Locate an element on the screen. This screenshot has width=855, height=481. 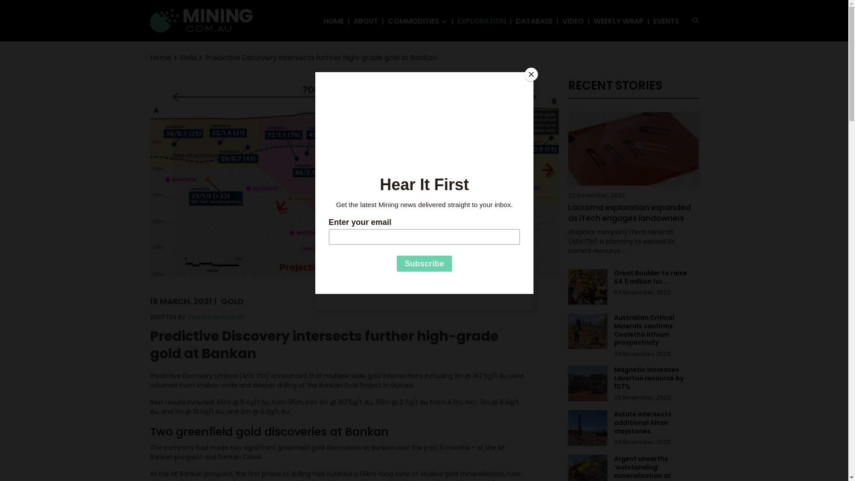
EVENTS is located at coordinates (666, 21).